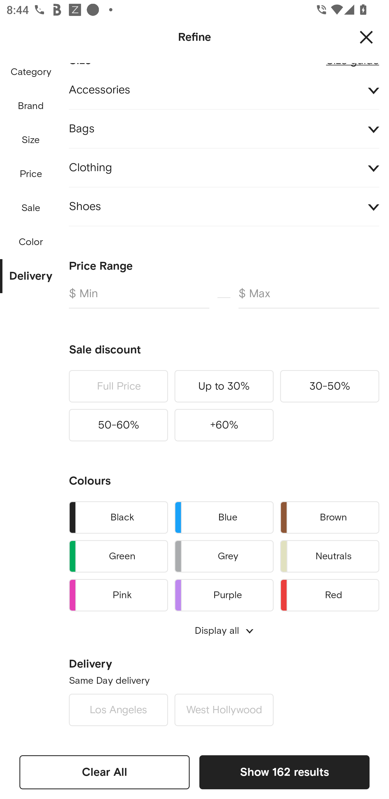  I want to click on Los Angeles, so click(118, 710).